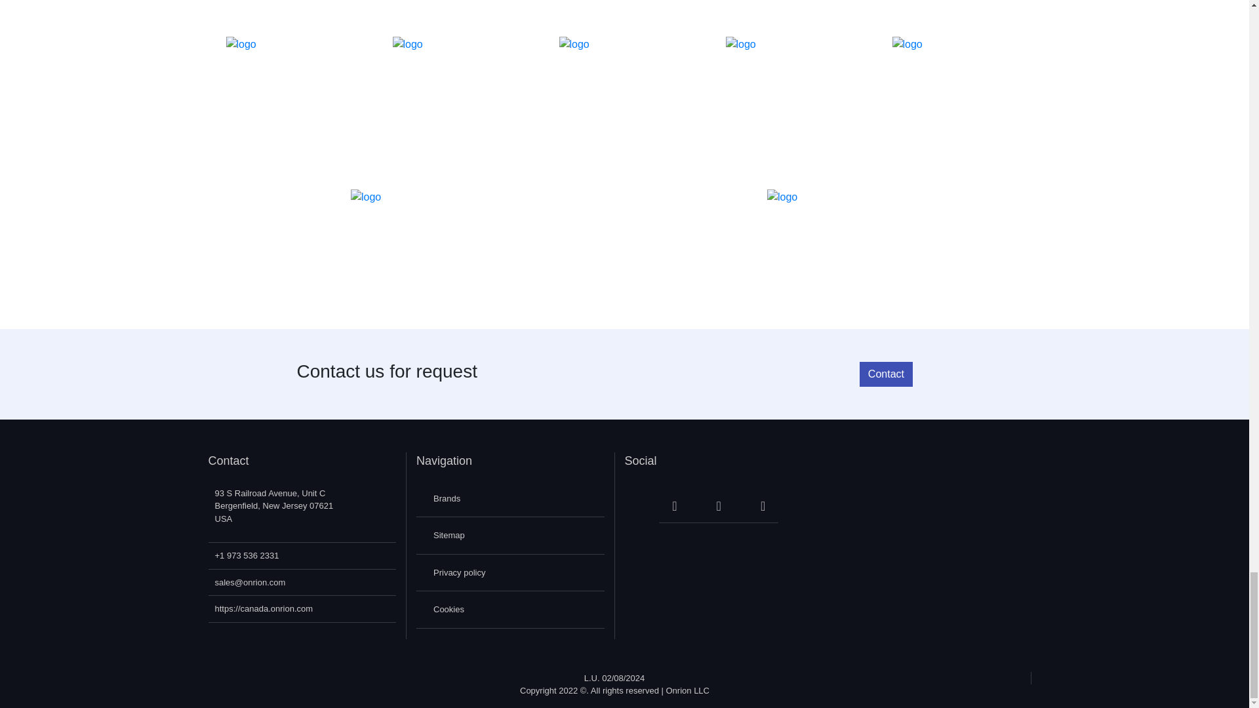  What do you see at coordinates (624, 5) in the screenshot?
I see `Cermate Technologies` at bounding box center [624, 5].